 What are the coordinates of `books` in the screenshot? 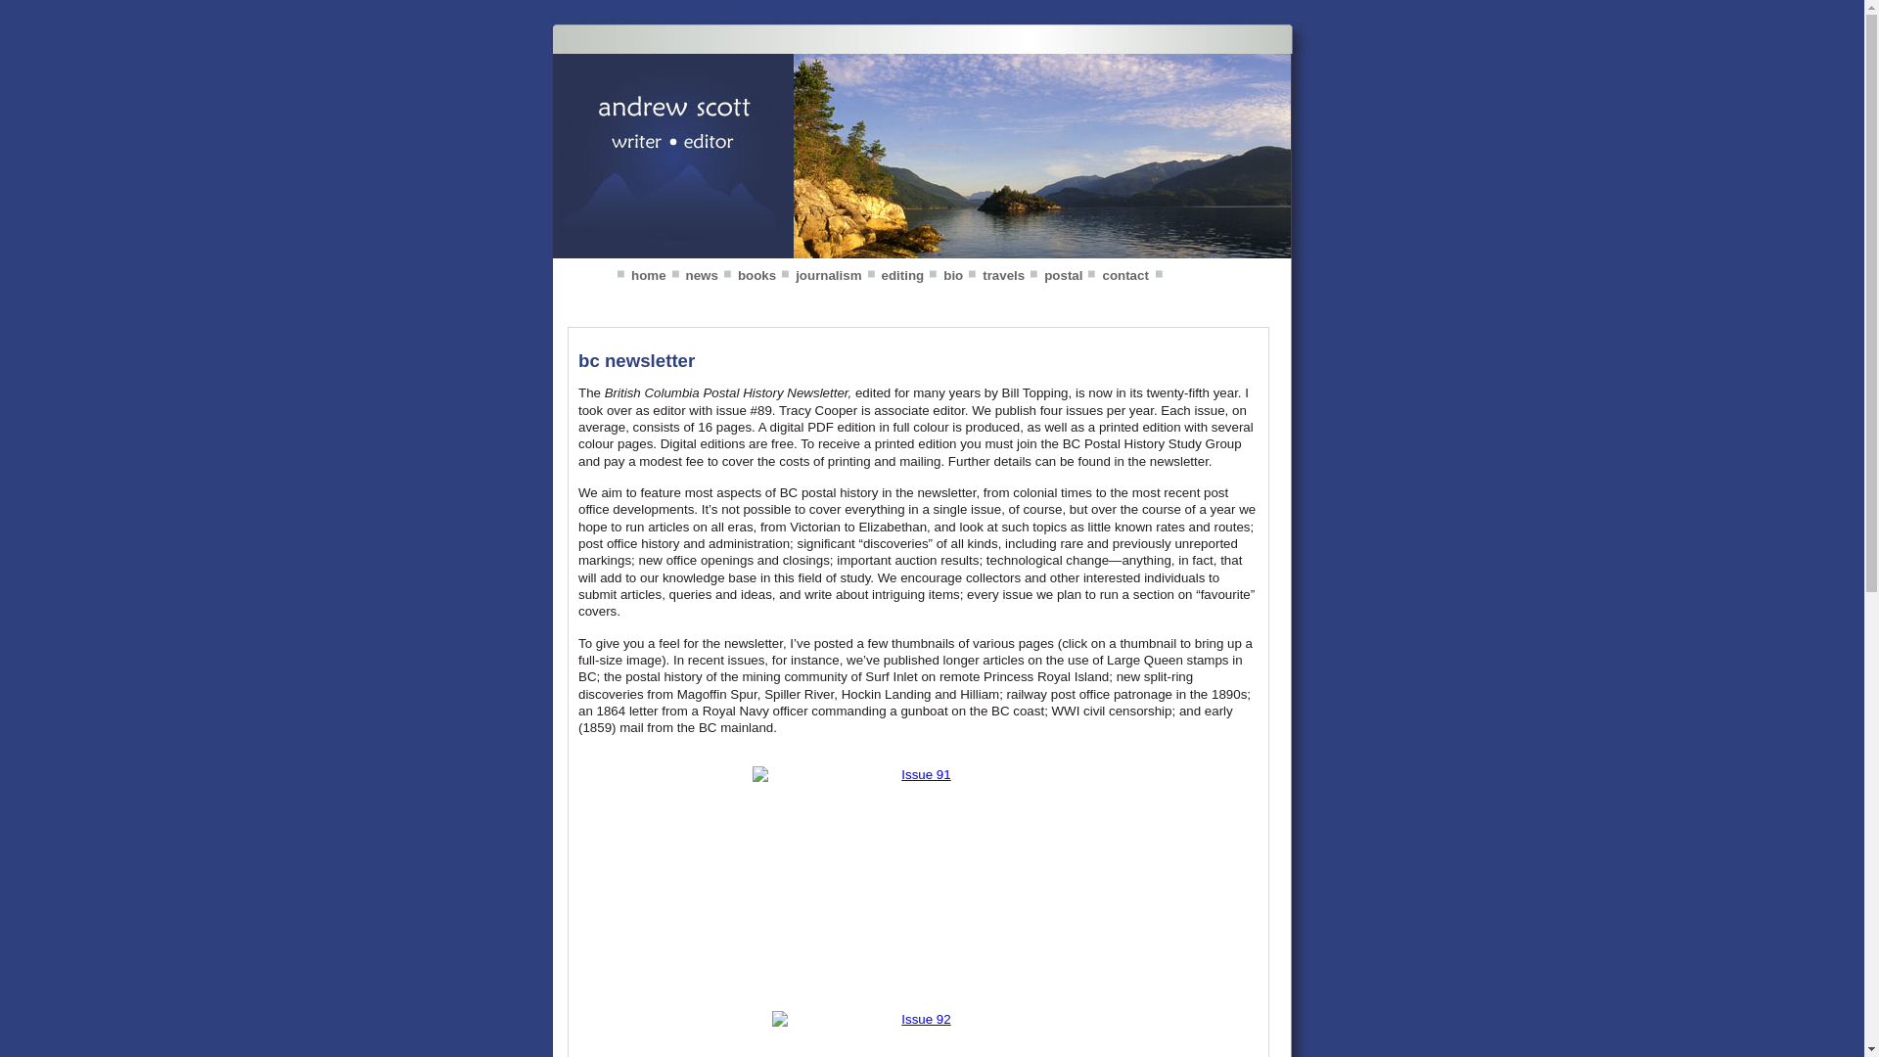 It's located at (748, 276).